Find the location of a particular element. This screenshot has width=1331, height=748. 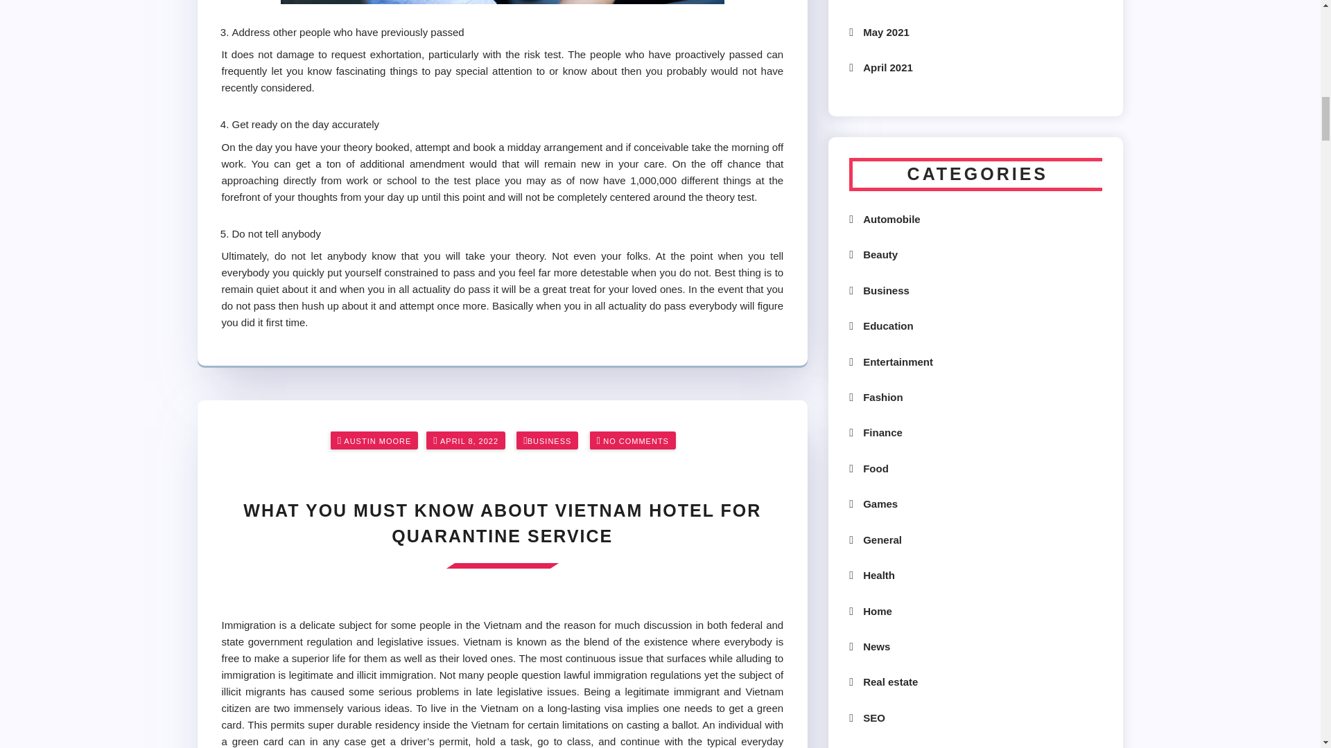

BUSINESS is located at coordinates (549, 441).